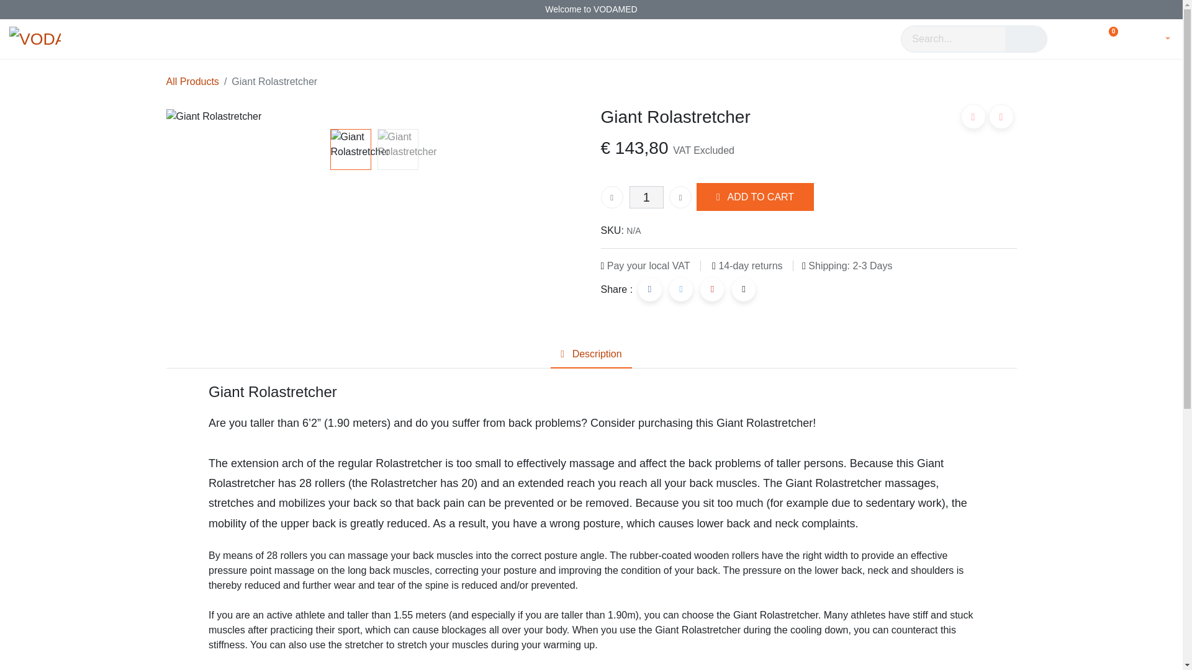  I want to click on All Products, so click(192, 82).